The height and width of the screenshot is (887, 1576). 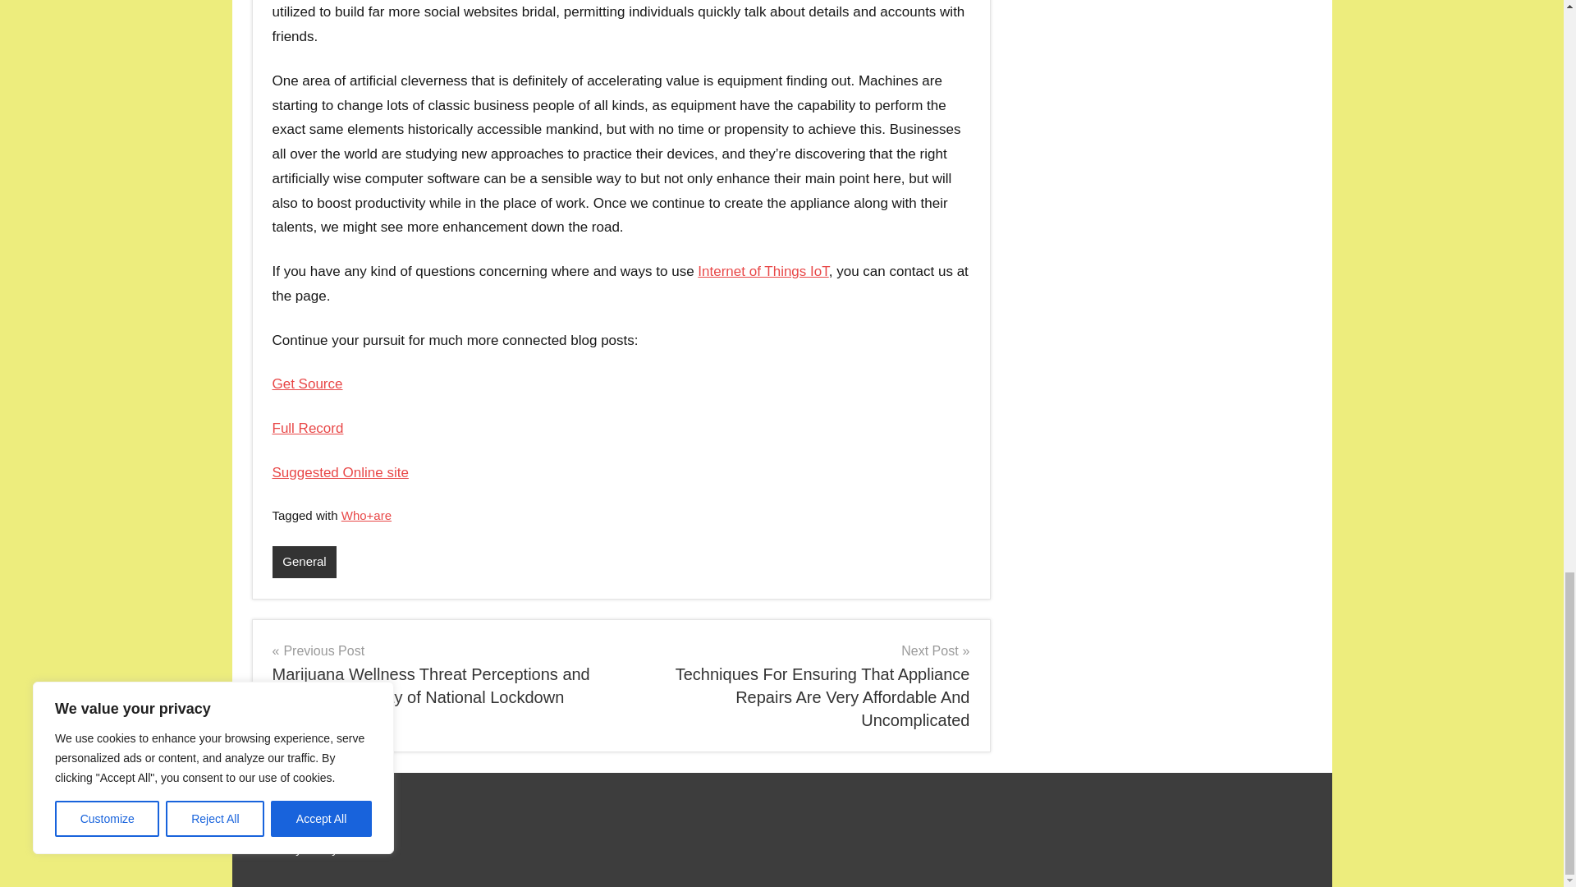 I want to click on Suggested Online site, so click(x=340, y=472).